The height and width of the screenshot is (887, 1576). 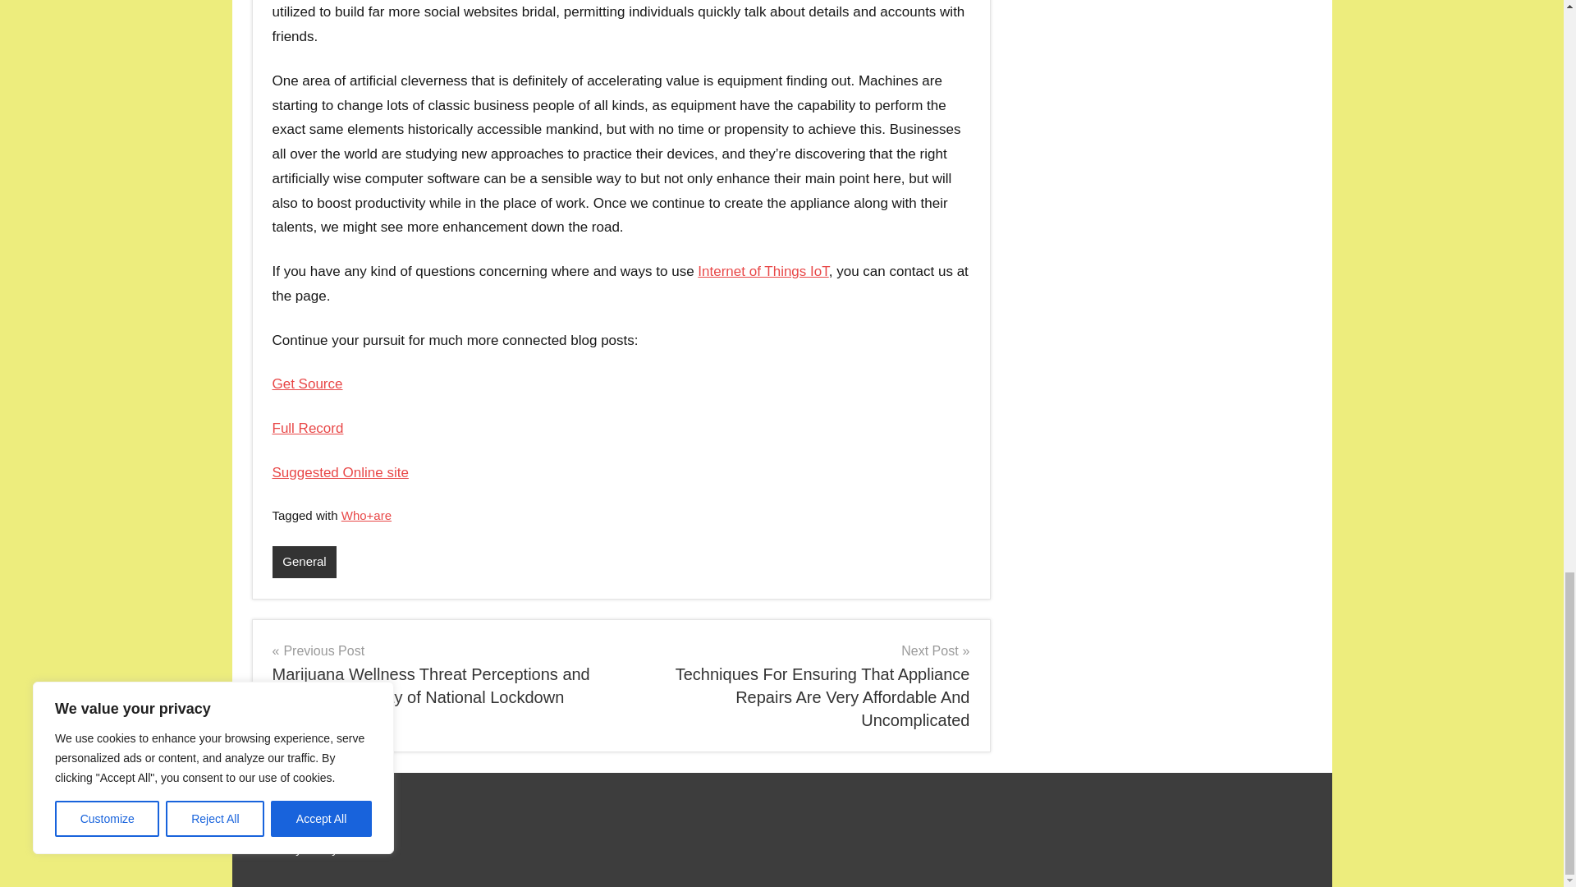 I want to click on Suggested Online site, so click(x=340, y=472).